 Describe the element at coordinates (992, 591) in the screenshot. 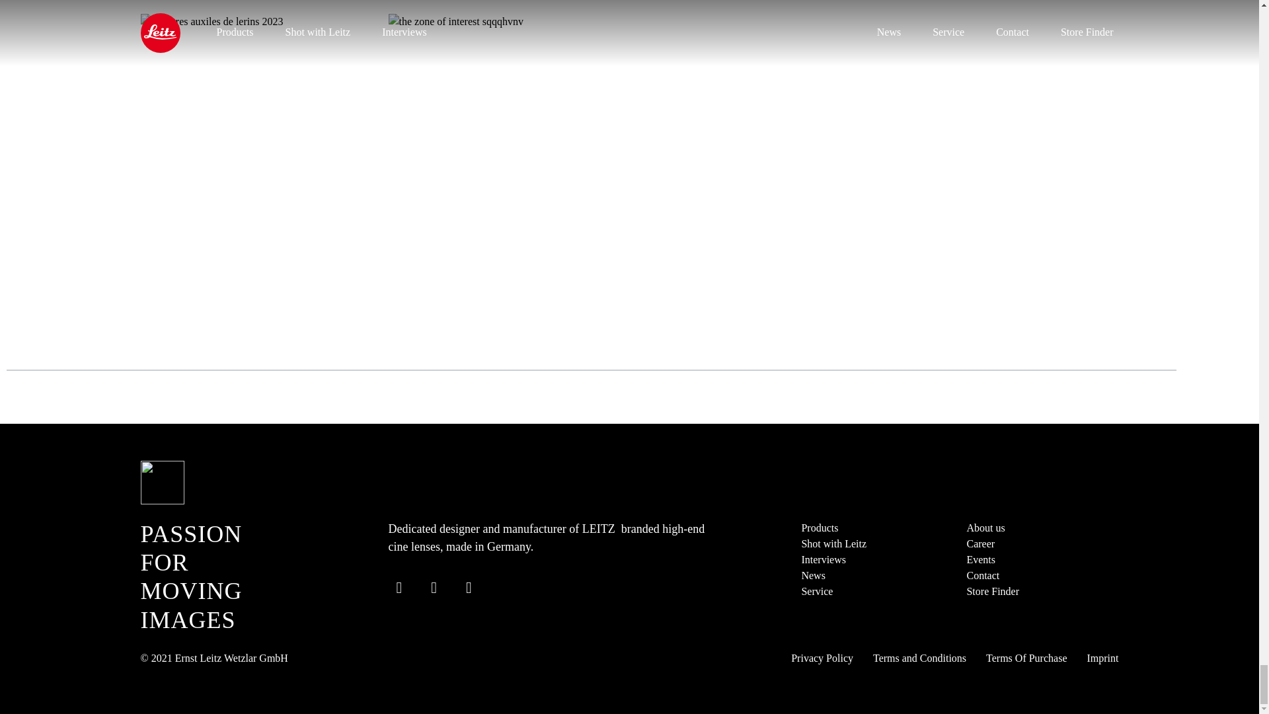

I see `Store Finder` at that location.